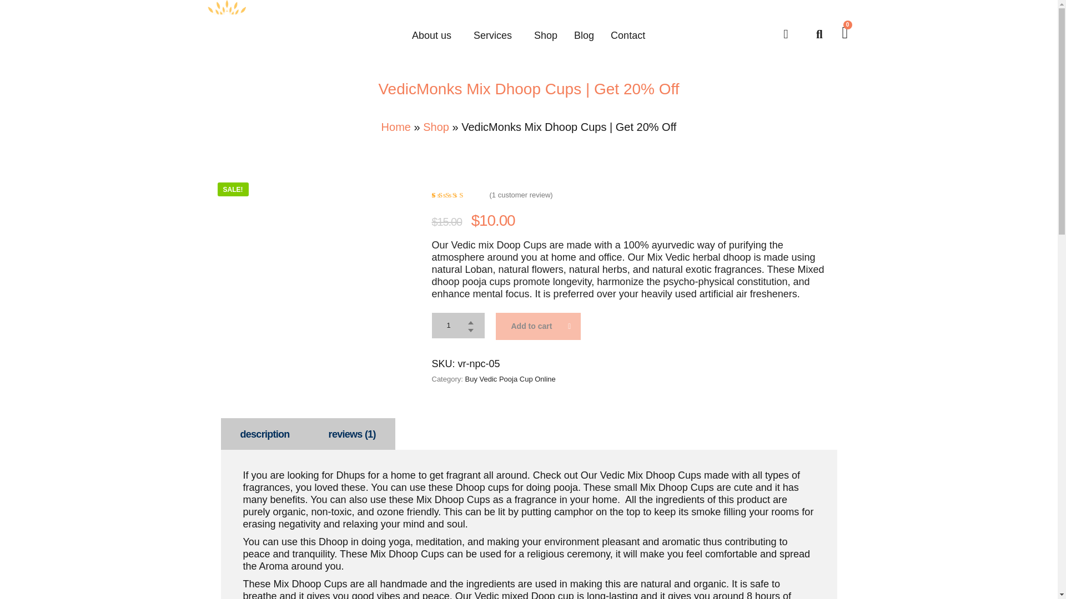 This screenshot has width=1066, height=599. I want to click on 1, so click(458, 325).